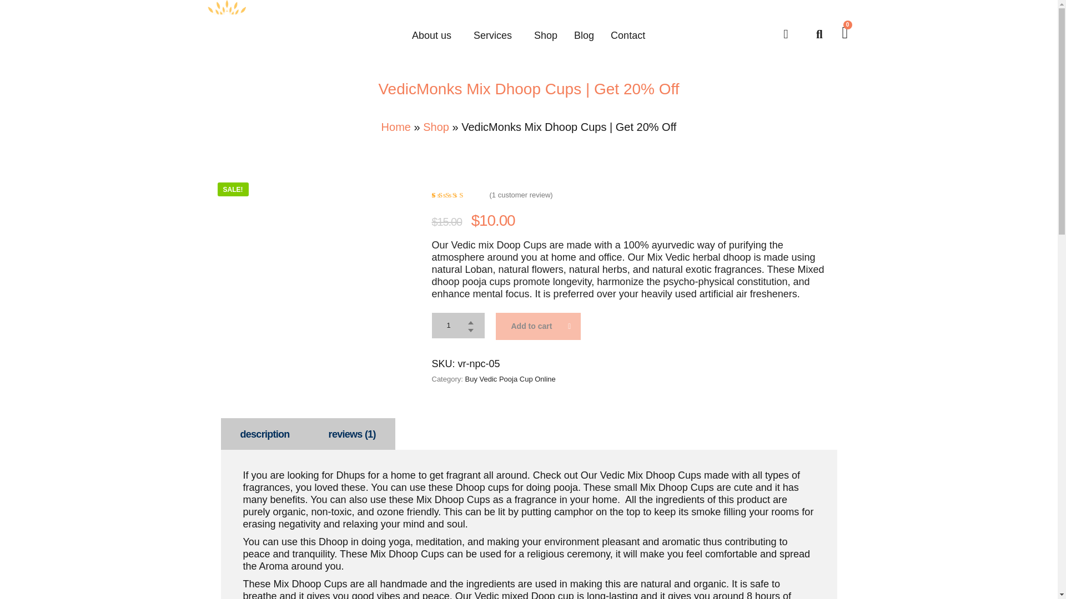 This screenshot has width=1066, height=599. I want to click on 1, so click(458, 325).